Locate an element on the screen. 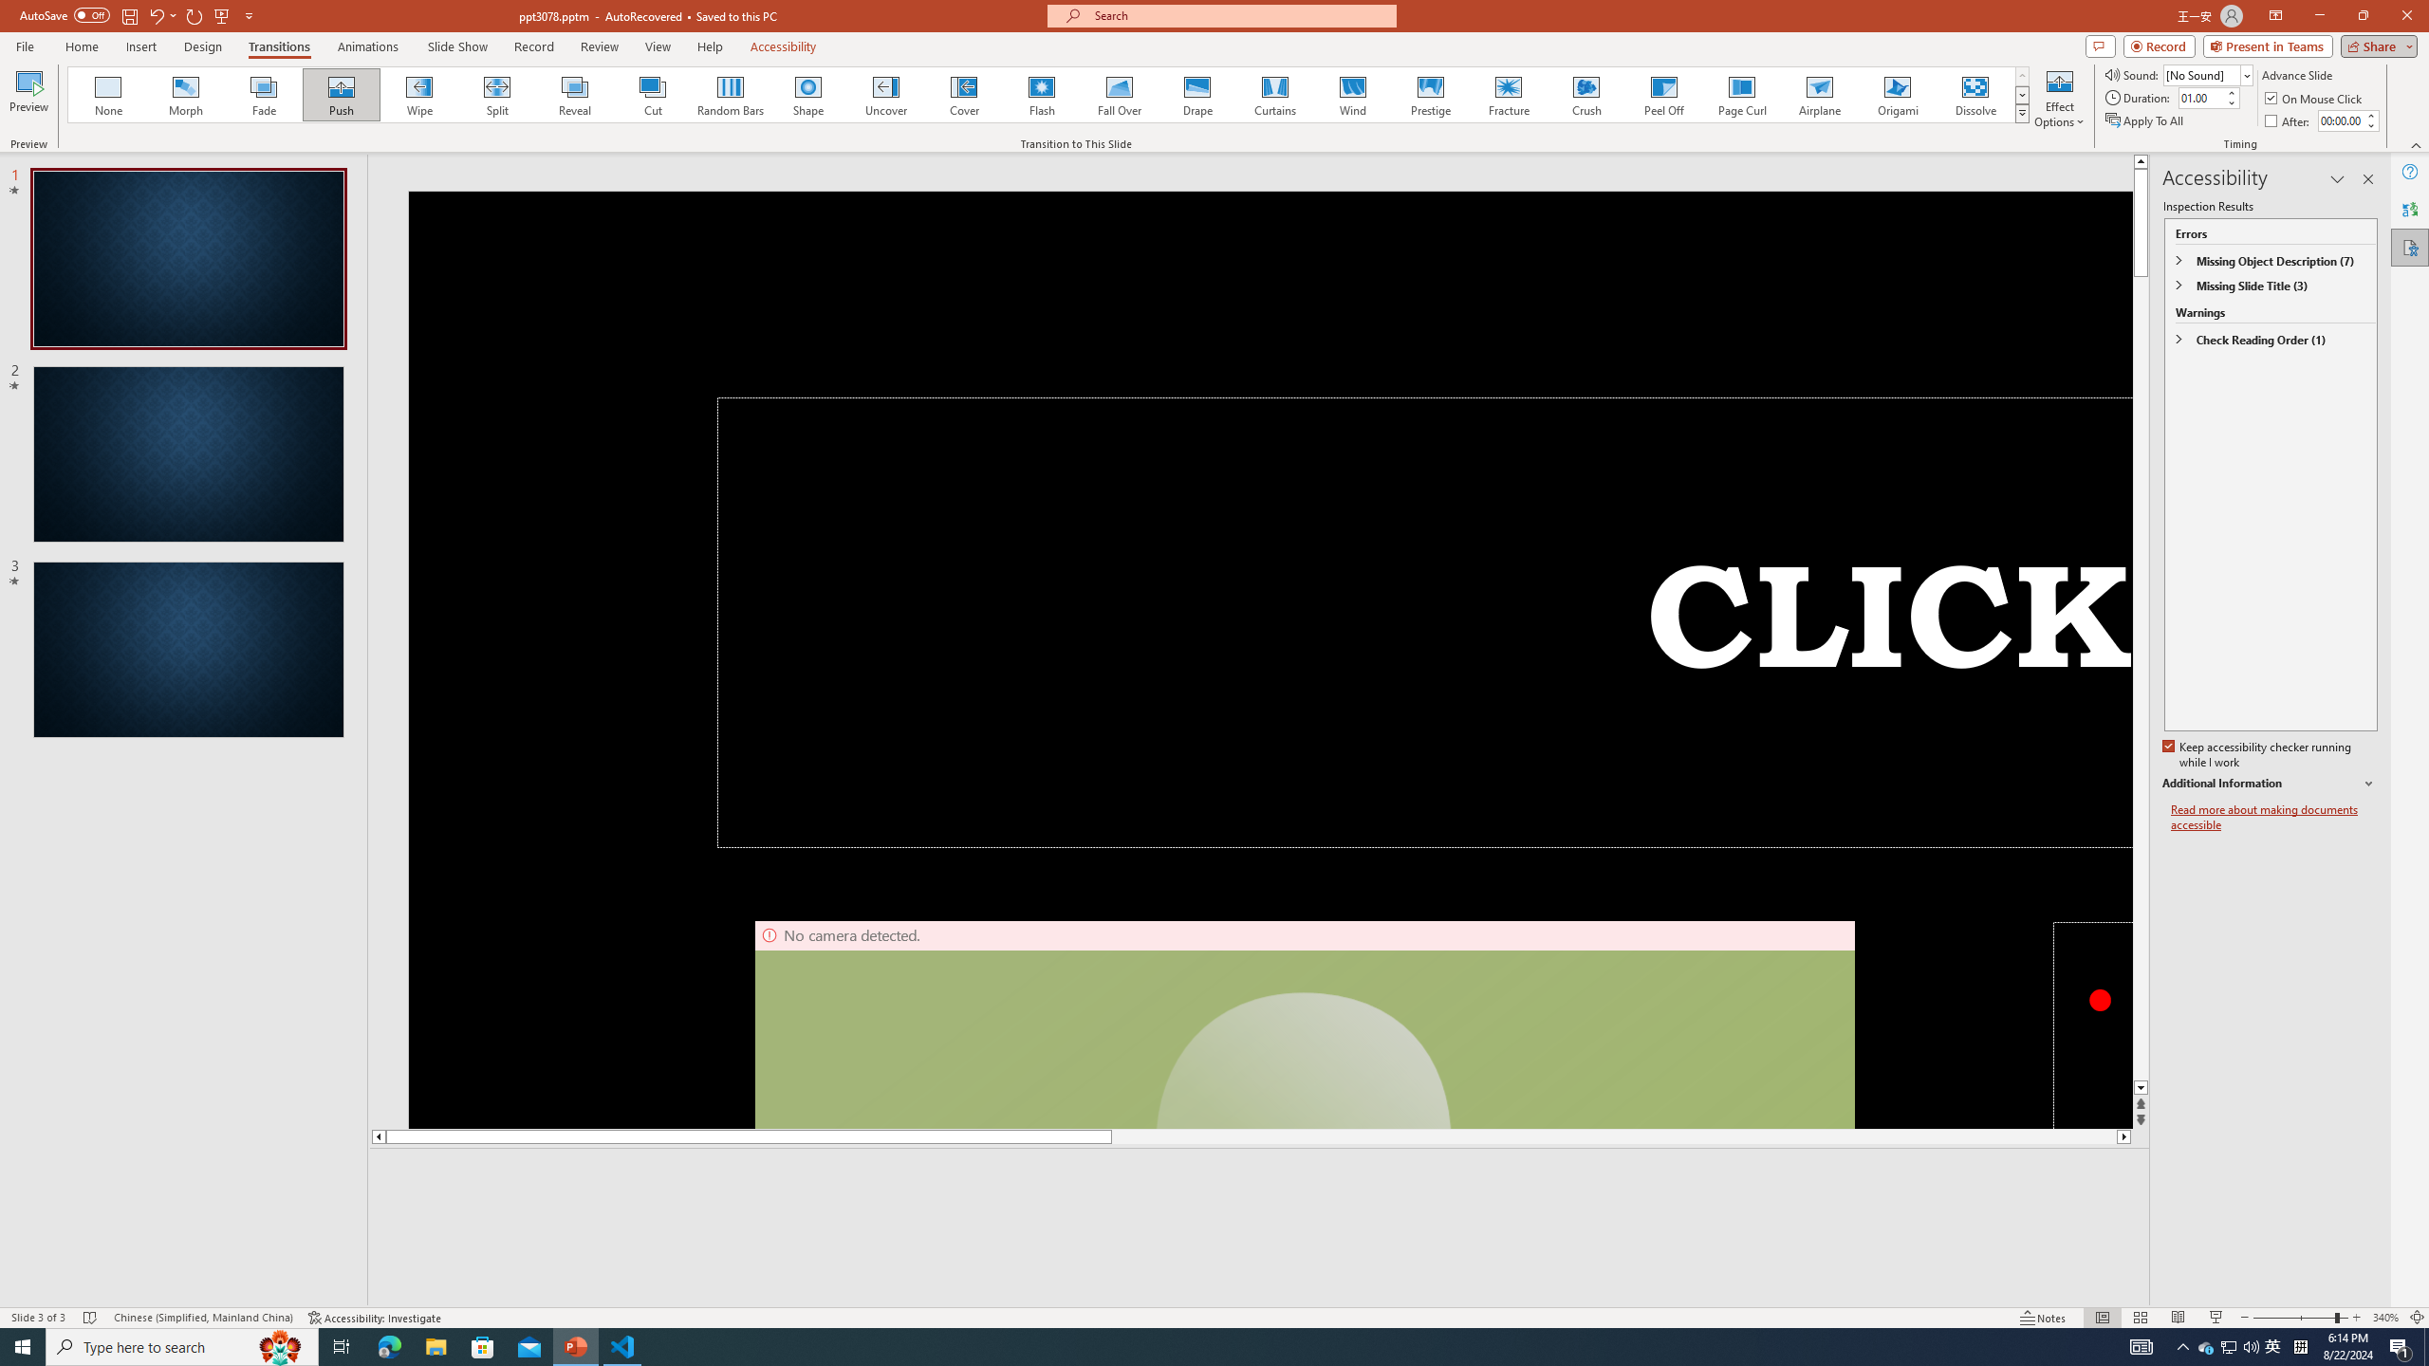 The height and width of the screenshot is (1366, 2429). Apply To All is located at coordinates (2146, 121).